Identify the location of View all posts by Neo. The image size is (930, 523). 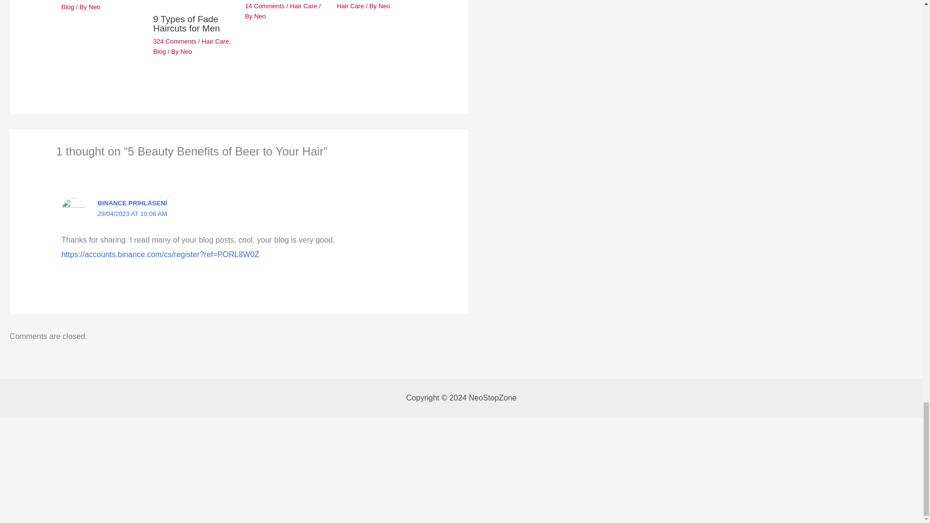
(260, 16).